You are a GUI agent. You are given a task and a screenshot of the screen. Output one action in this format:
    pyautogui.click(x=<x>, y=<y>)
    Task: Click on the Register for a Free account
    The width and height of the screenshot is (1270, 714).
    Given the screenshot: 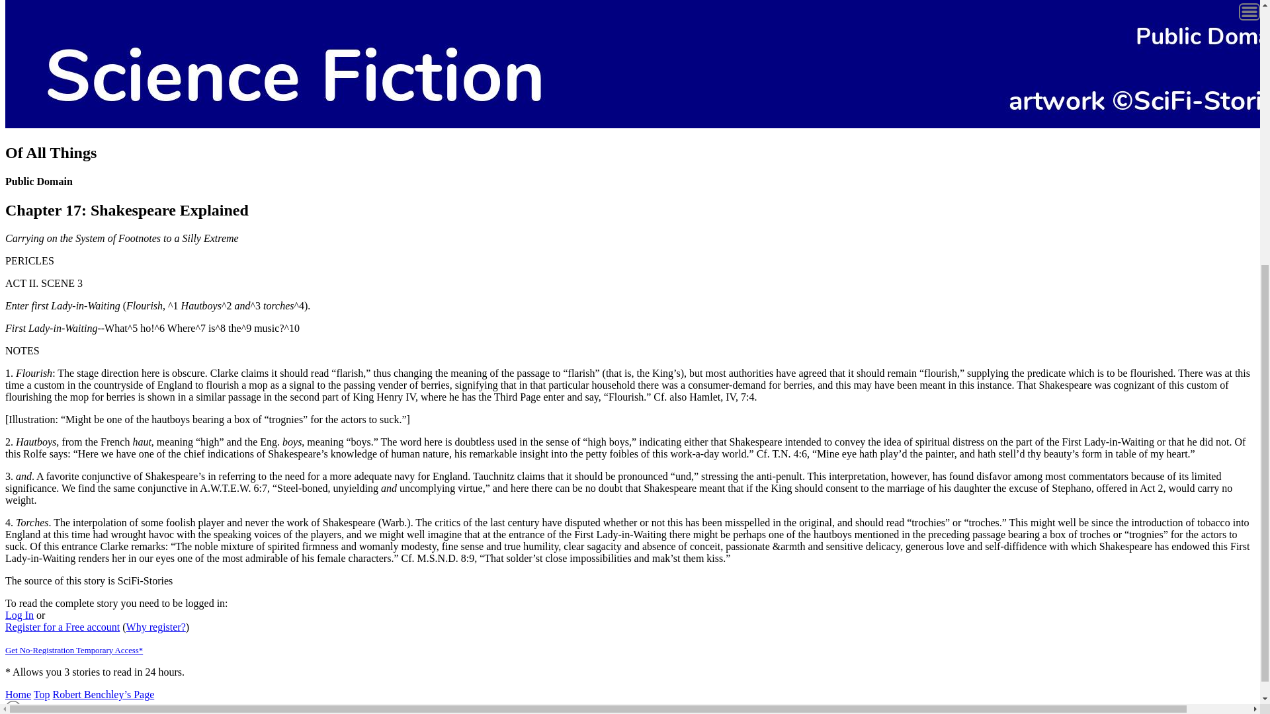 What is the action you would take?
    pyautogui.click(x=62, y=627)
    